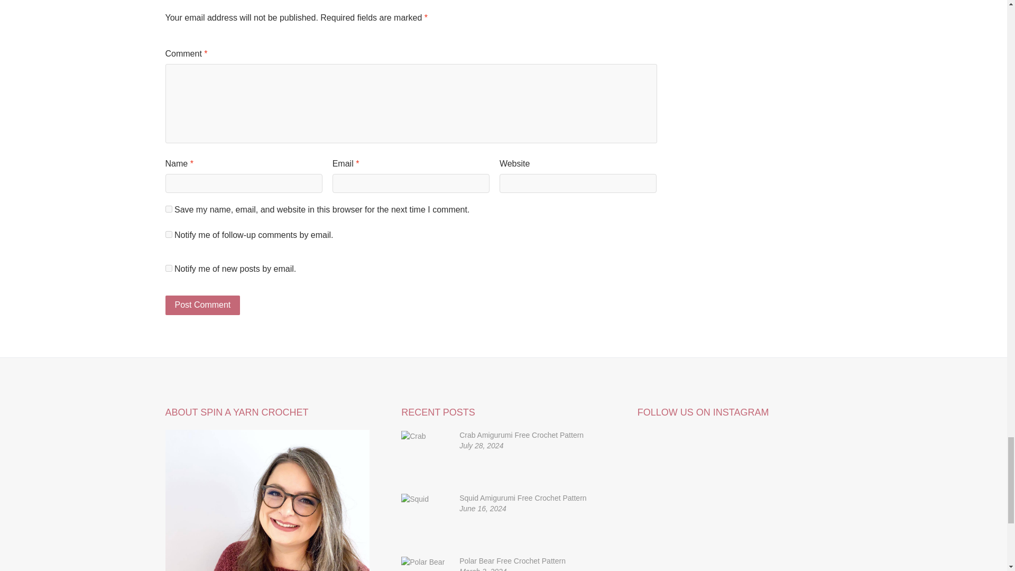 The height and width of the screenshot is (571, 1015). What do you see at coordinates (168, 269) in the screenshot?
I see `subscribe` at bounding box center [168, 269].